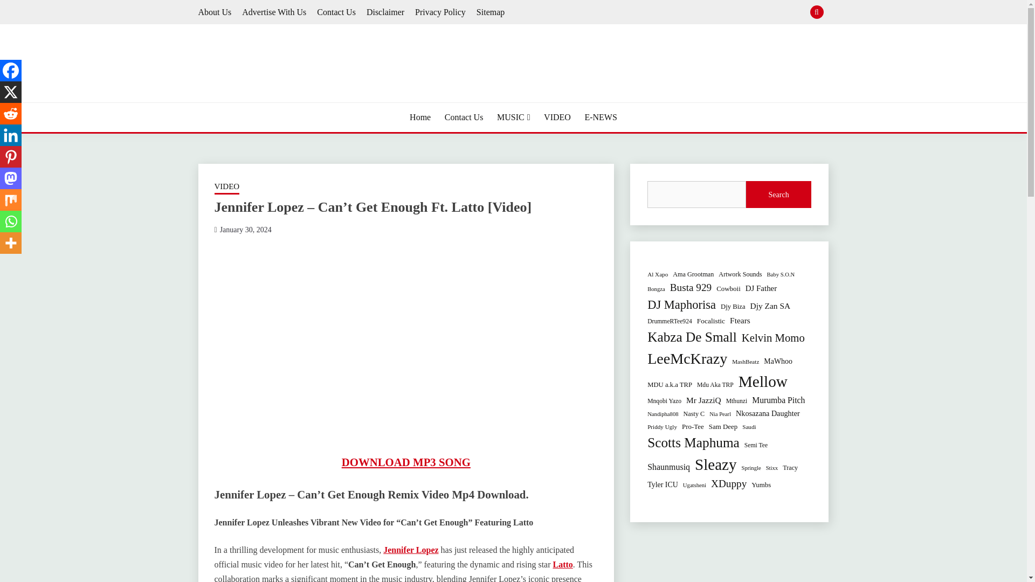 This screenshot has width=1035, height=582. I want to click on OKAYTUNE, so click(253, 101).